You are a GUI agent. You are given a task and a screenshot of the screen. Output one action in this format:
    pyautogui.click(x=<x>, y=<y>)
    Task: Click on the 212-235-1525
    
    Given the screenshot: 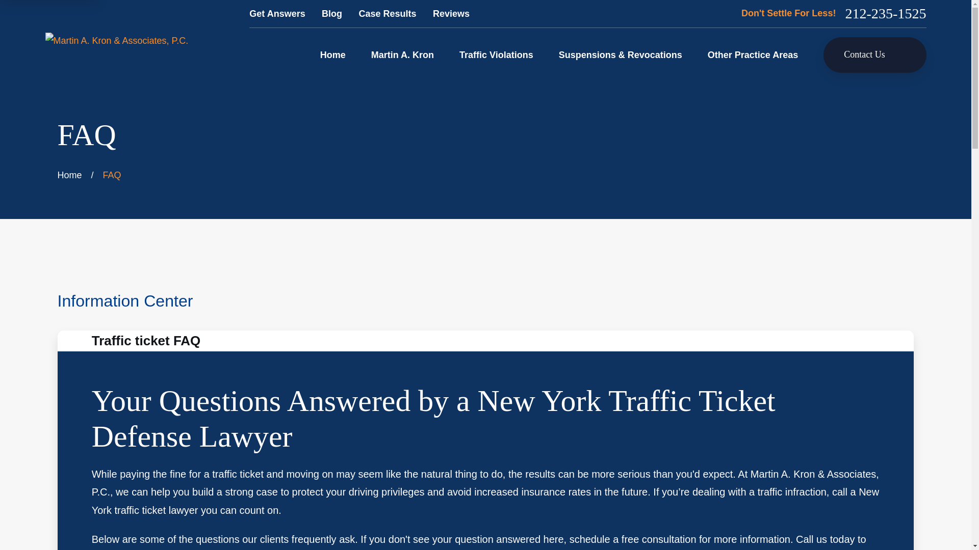 What is the action you would take?
    pyautogui.click(x=885, y=13)
    